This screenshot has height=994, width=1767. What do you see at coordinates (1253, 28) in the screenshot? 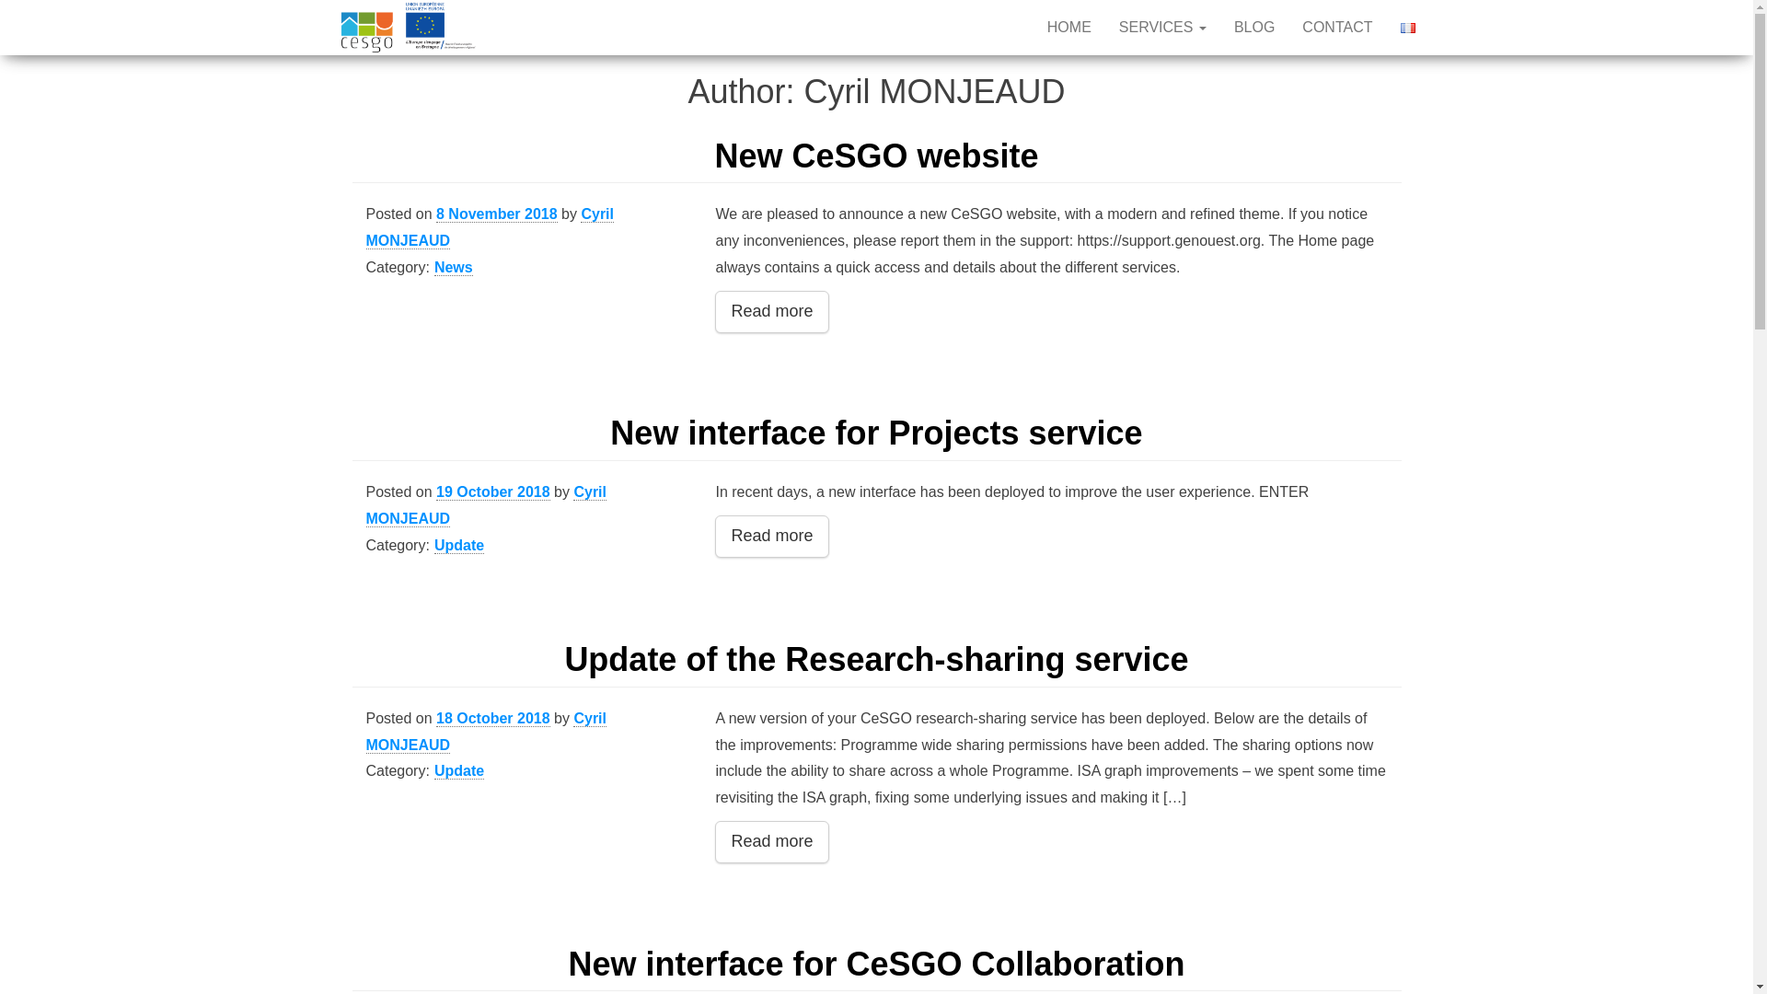
I see `Blog` at bounding box center [1253, 28].